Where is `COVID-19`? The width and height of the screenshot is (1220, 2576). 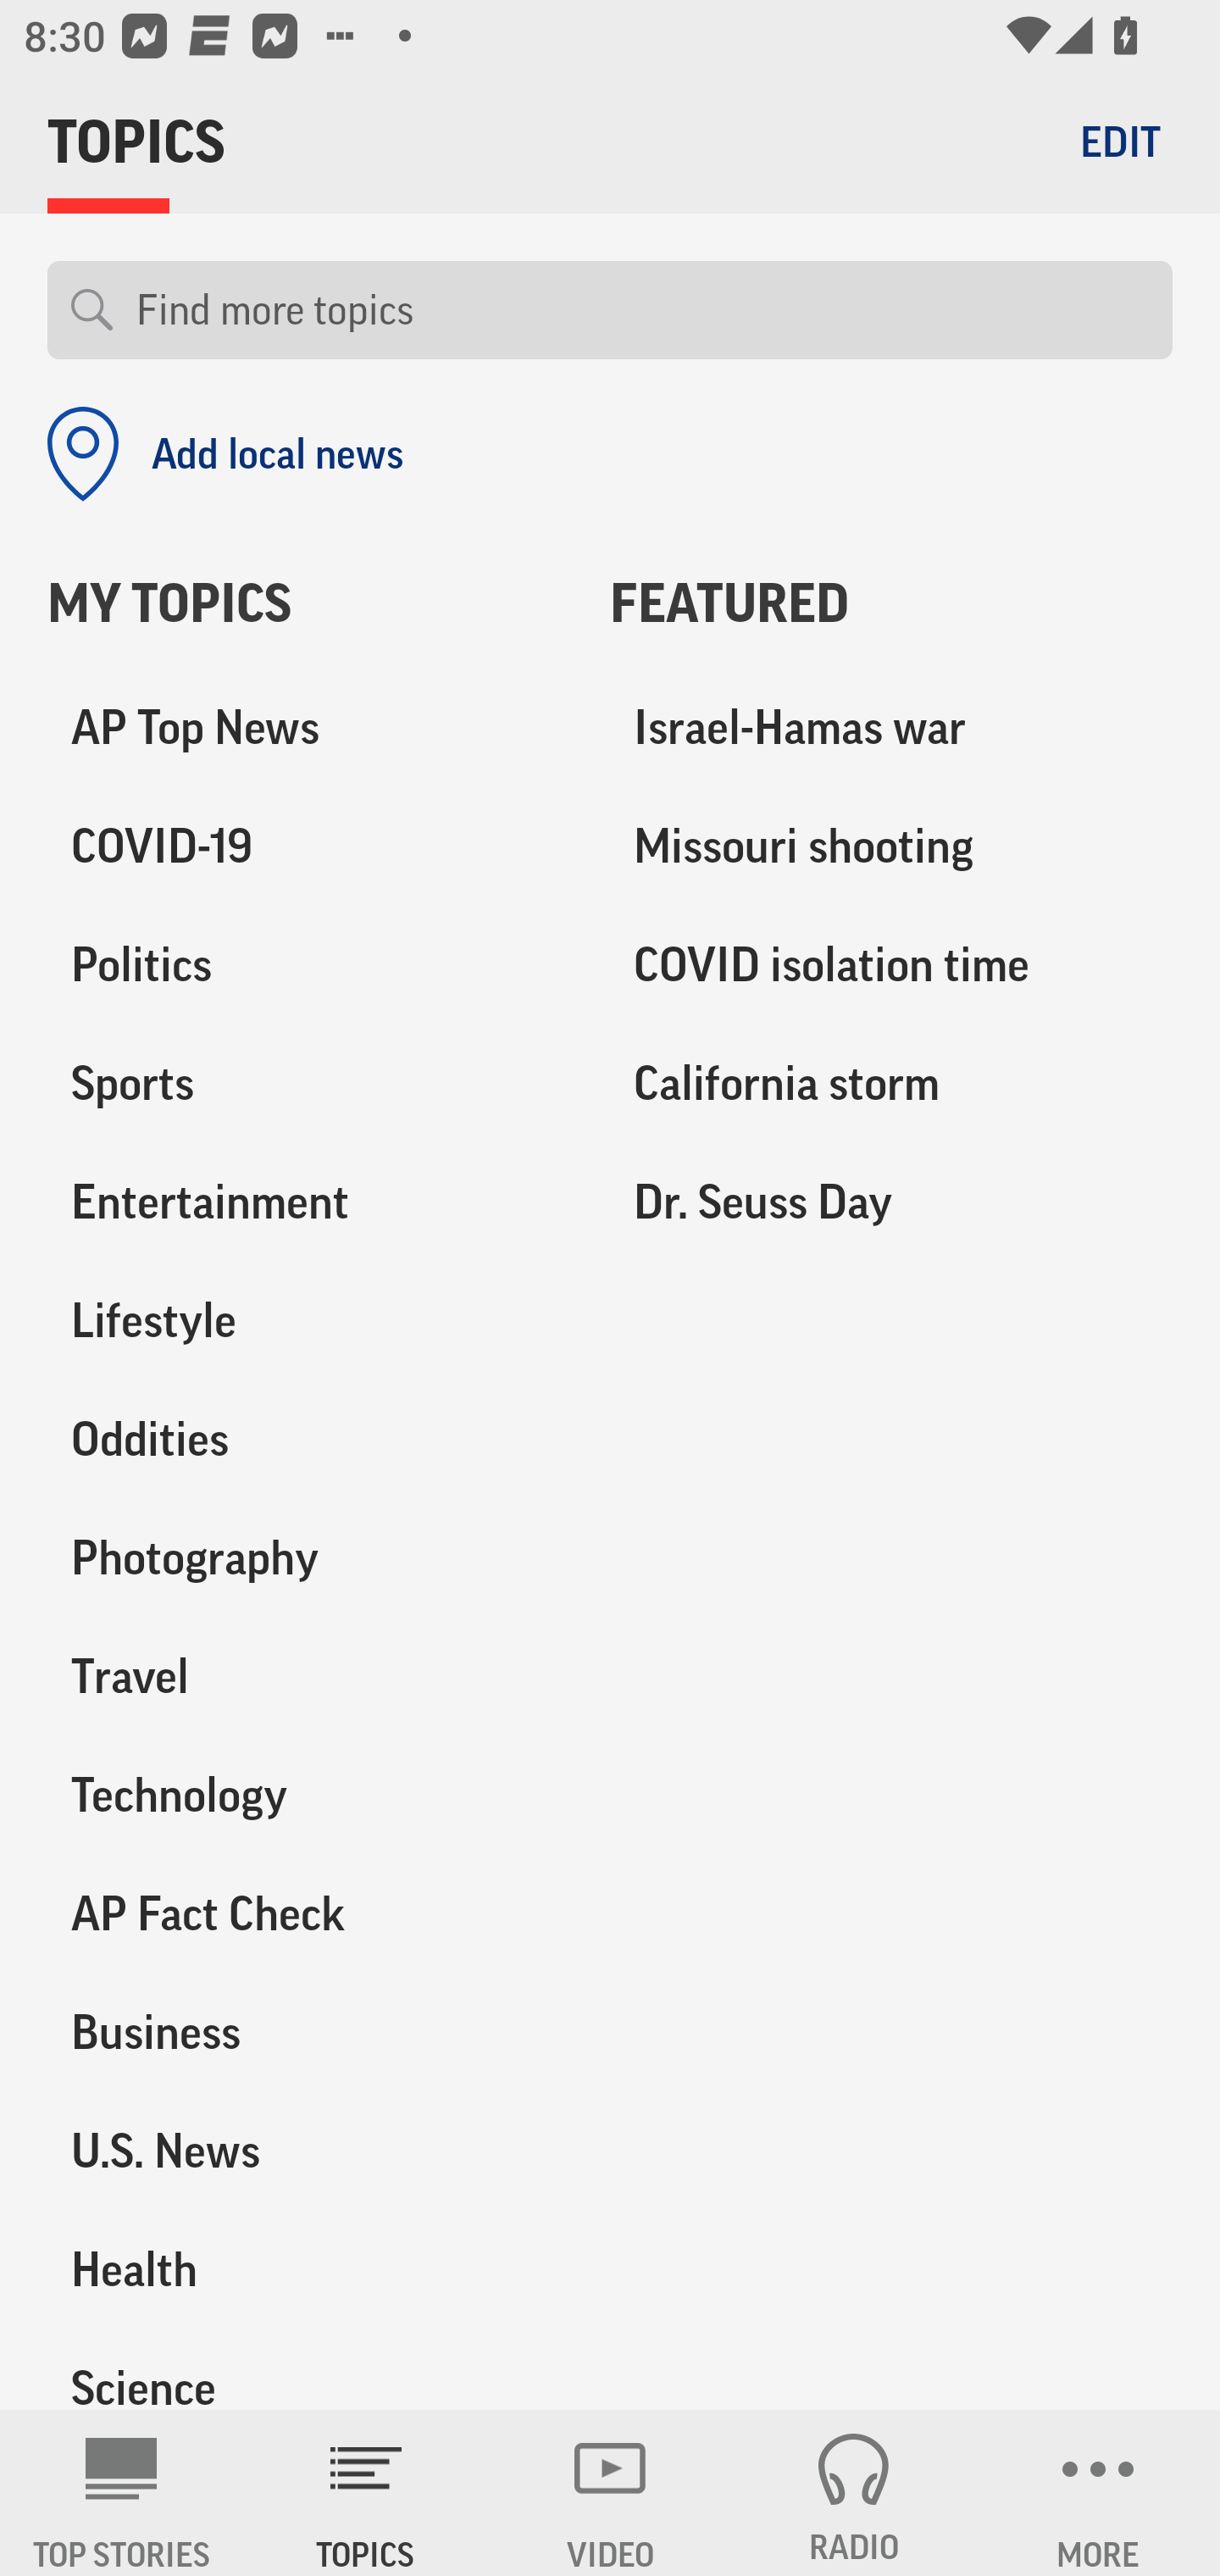 COVID-19 is located at coordinates (305, 847).